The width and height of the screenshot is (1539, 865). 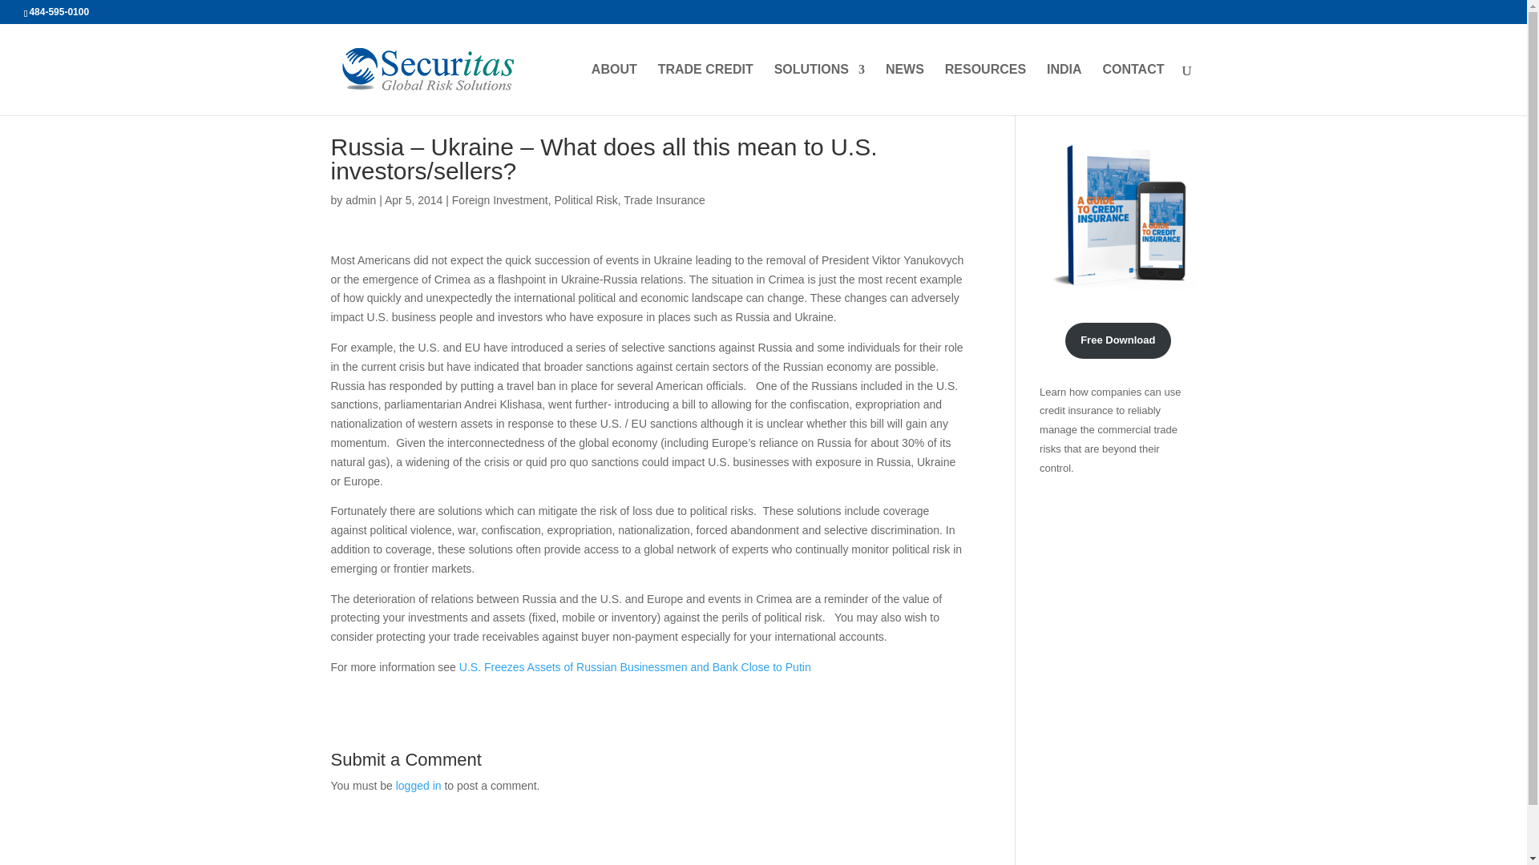 What do you see at coordinates (1132, 89) in the screenshot?
I see `CONTACT` at bounding box center [1132, 89].